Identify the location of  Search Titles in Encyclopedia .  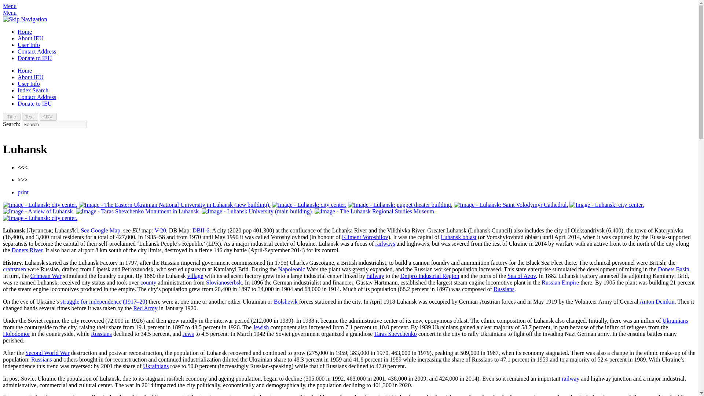
(11, 117).